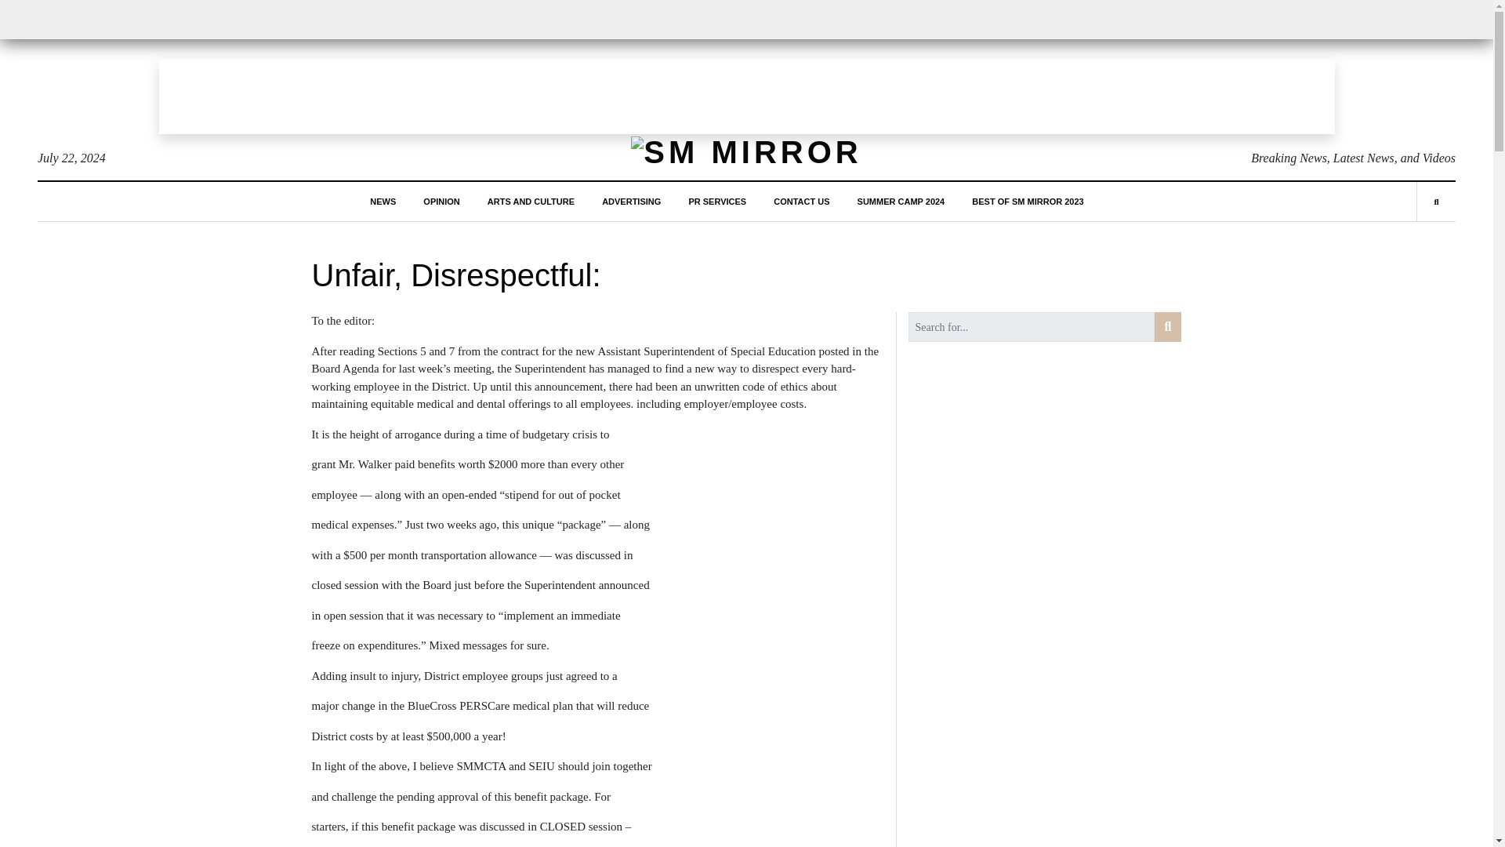  I want to click on CONTACT US, so click(801, 201).